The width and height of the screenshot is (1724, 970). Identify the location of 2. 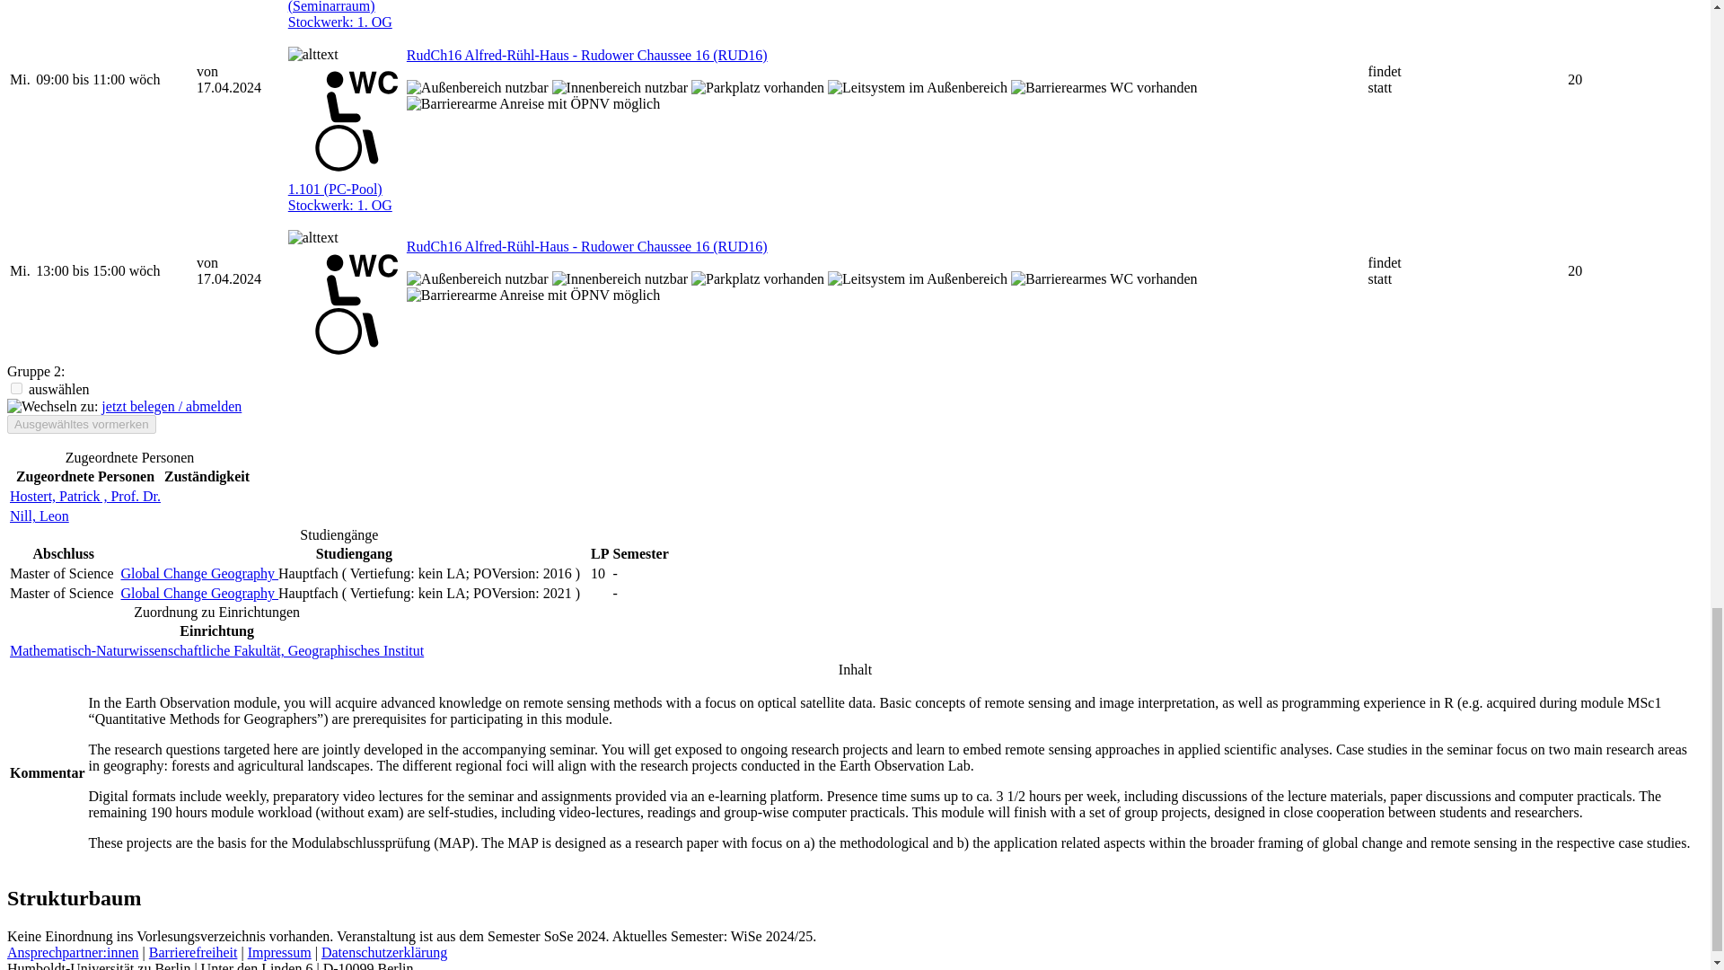
(16, 388).